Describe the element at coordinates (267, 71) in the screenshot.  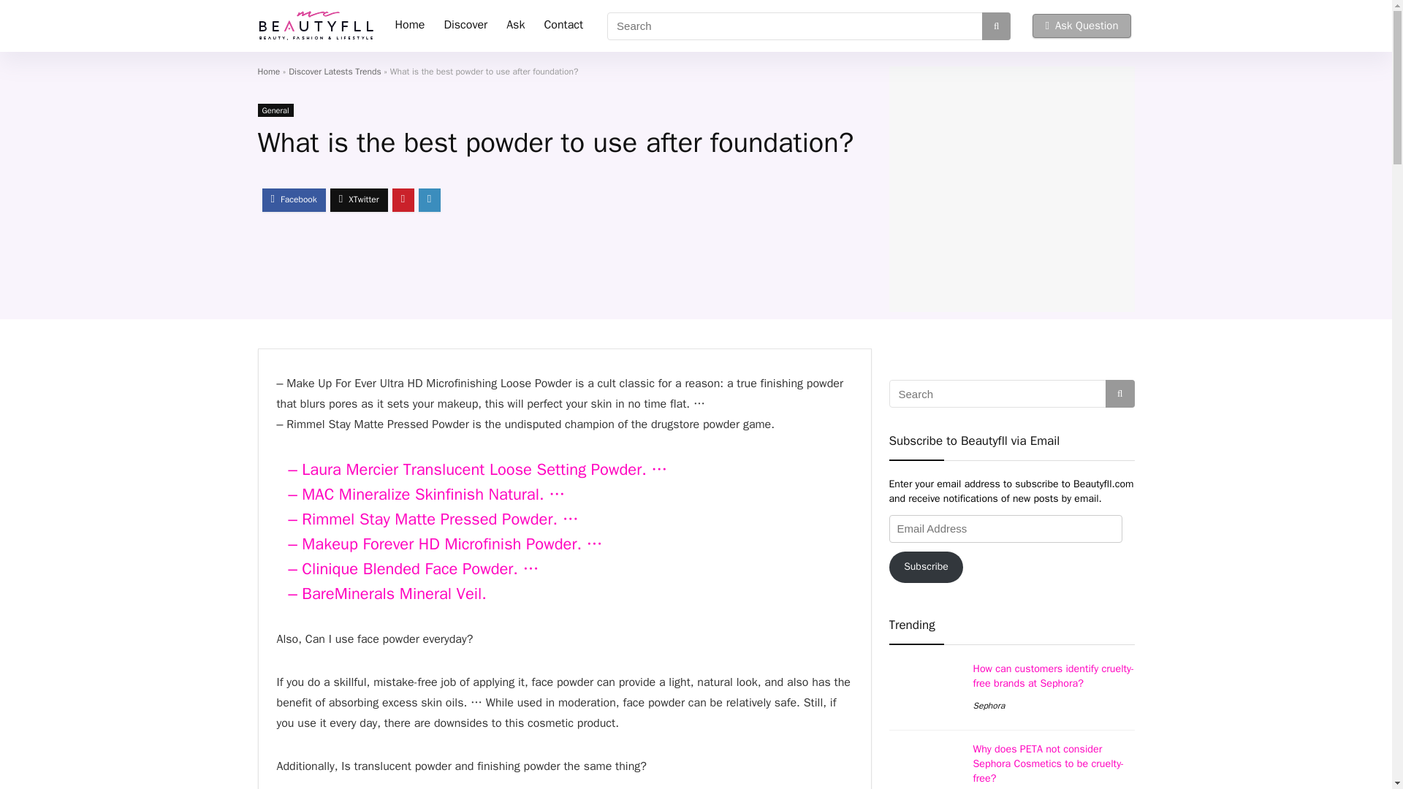
I see `Home` at that location.